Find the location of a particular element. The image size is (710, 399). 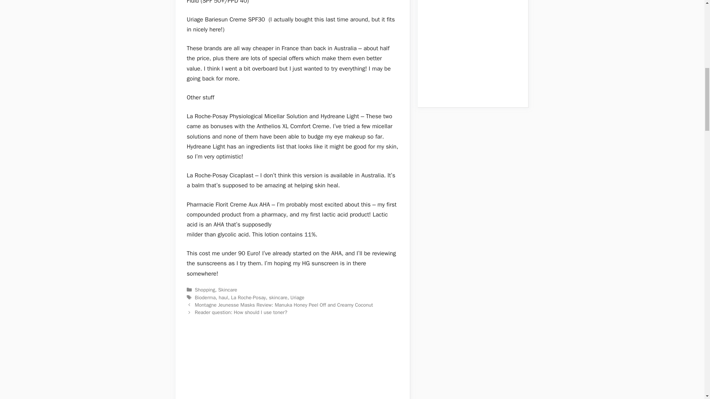

Skincare is located at coordinates (227, 290).